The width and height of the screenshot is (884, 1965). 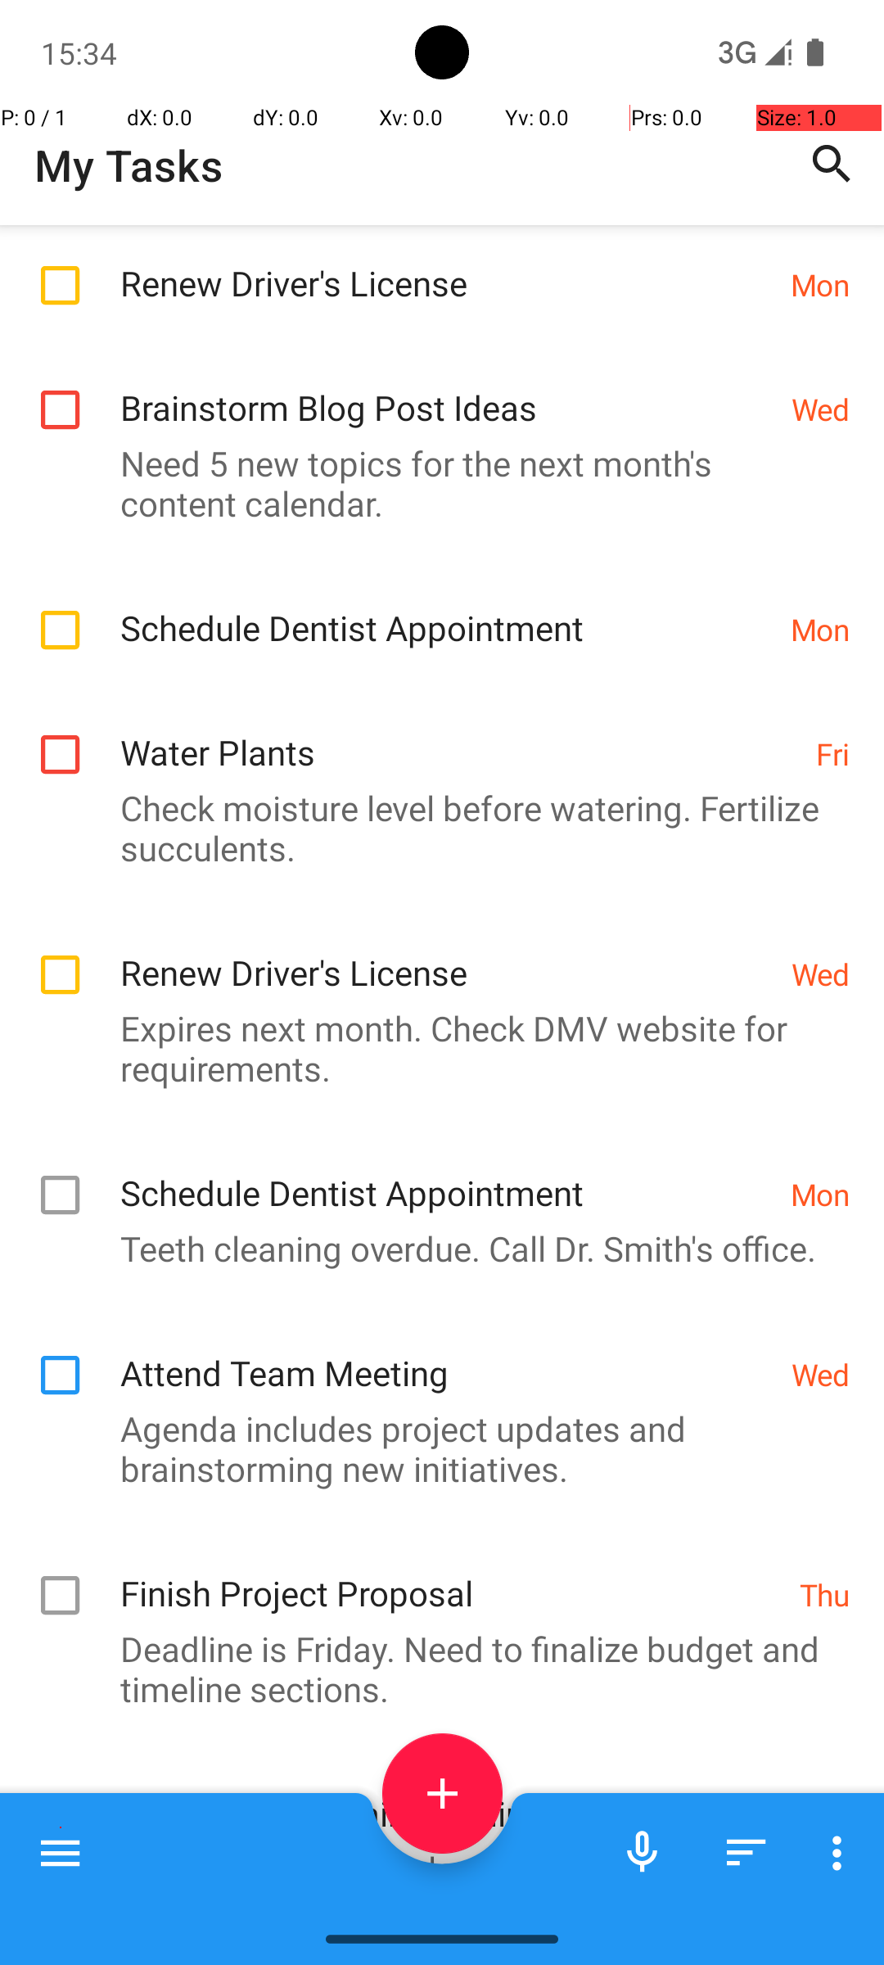 I want to click on Attend Team Meeting, so click(x=447, y=1356).